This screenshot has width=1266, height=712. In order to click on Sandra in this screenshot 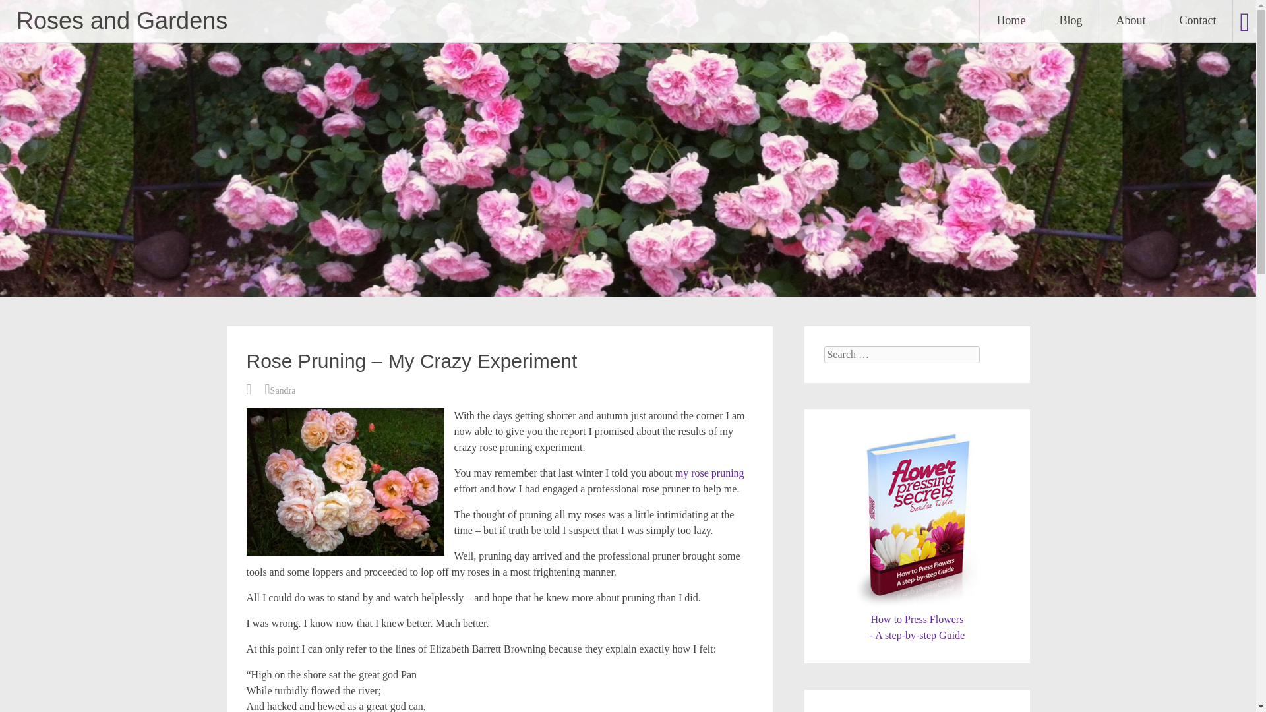, I will do `click(284, 390)`.